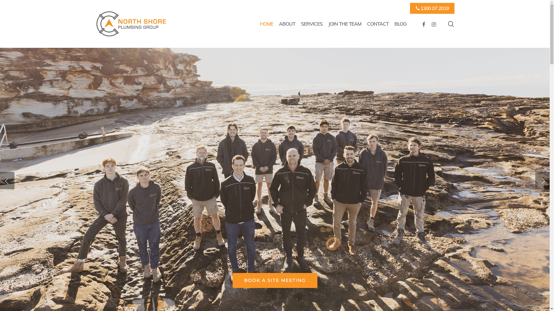 The width and height of the screenshot is (554, 311). What do you see at coordinates (434, 24) in the screenshot?
I see `instagram` at bounding box center [434, 24].